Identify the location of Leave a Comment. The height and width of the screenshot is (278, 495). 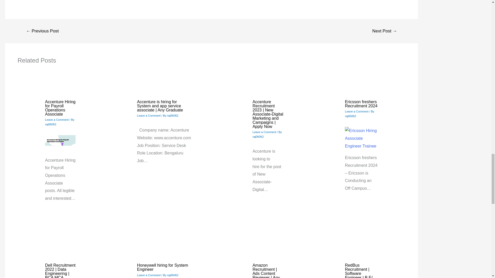
(264, 132).